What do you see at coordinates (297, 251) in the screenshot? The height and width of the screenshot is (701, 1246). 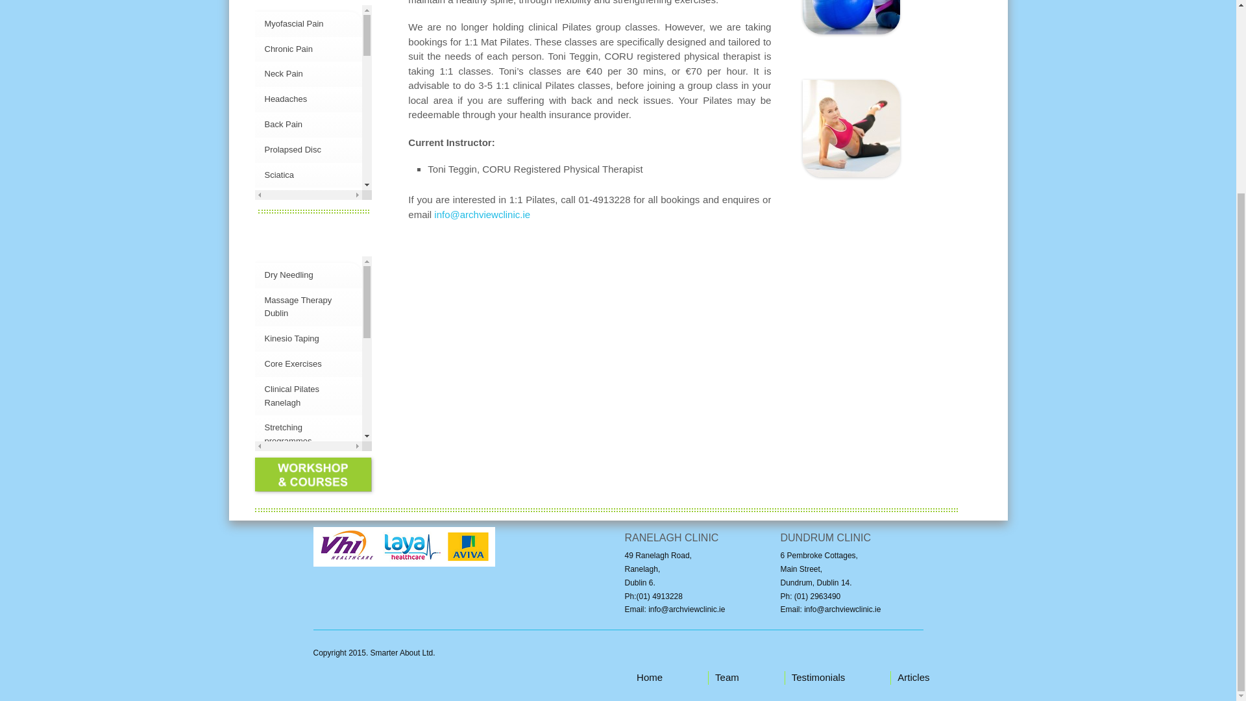 I see `Ligament Sprains` at bounding box center [297, 251].